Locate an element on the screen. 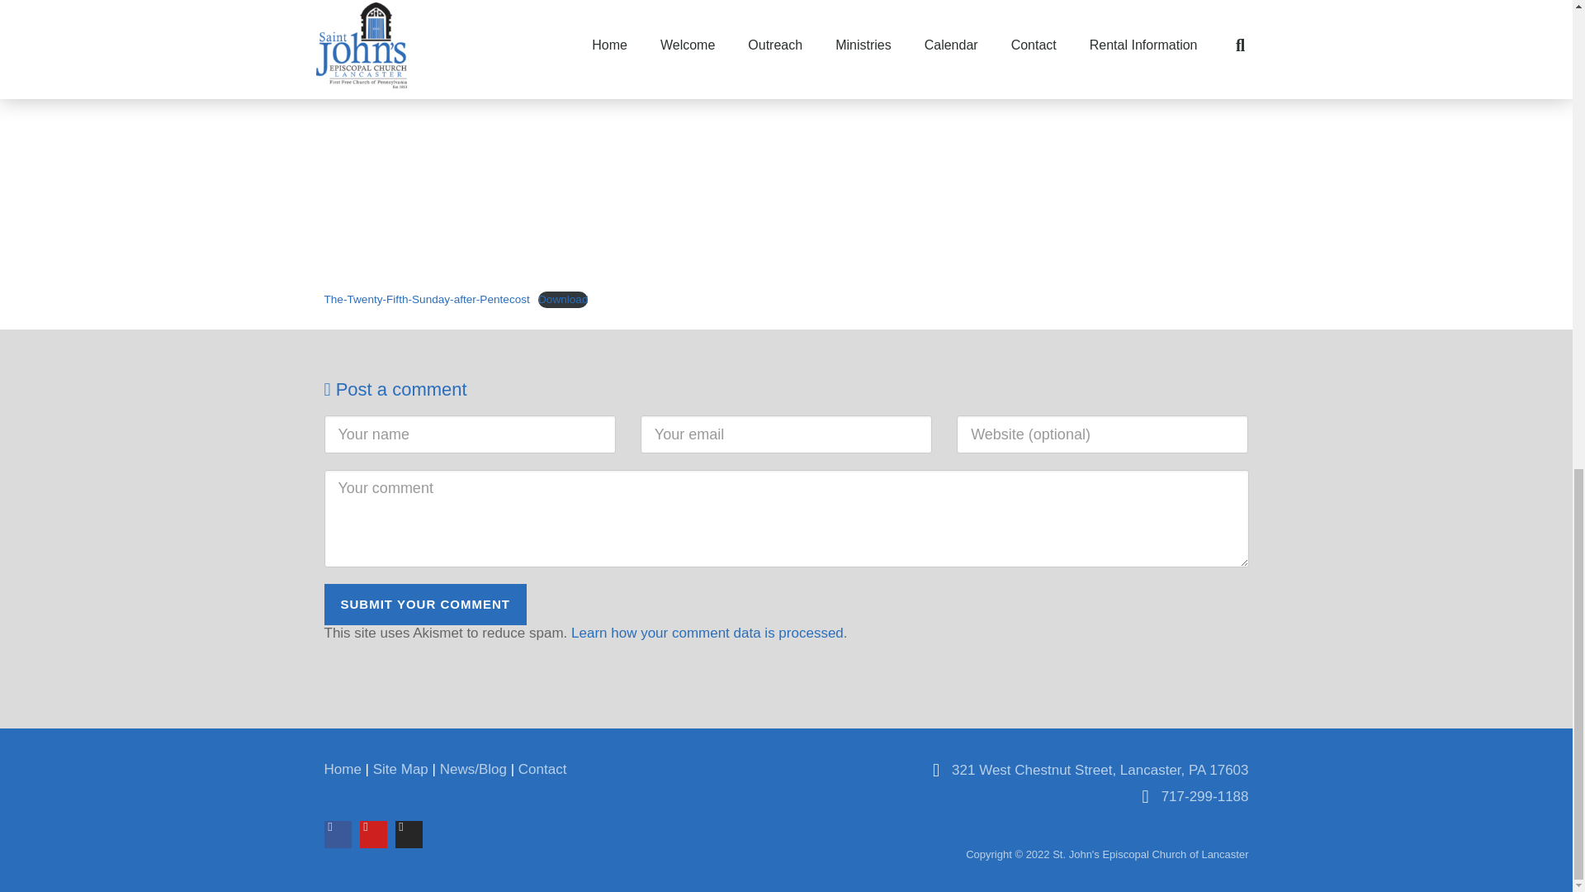 The height and width of the screenshot is (892, 1585). Submit your comment is located at coordinates (424, 605).